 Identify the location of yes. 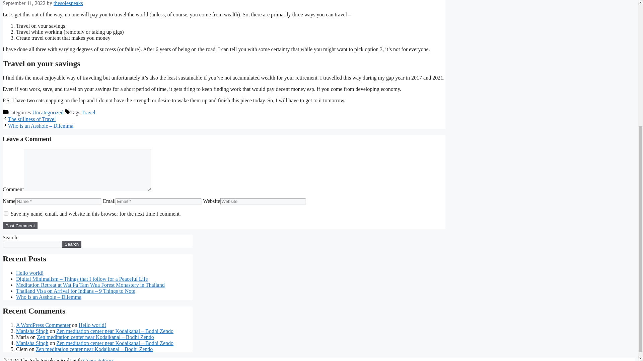
(6, 213).